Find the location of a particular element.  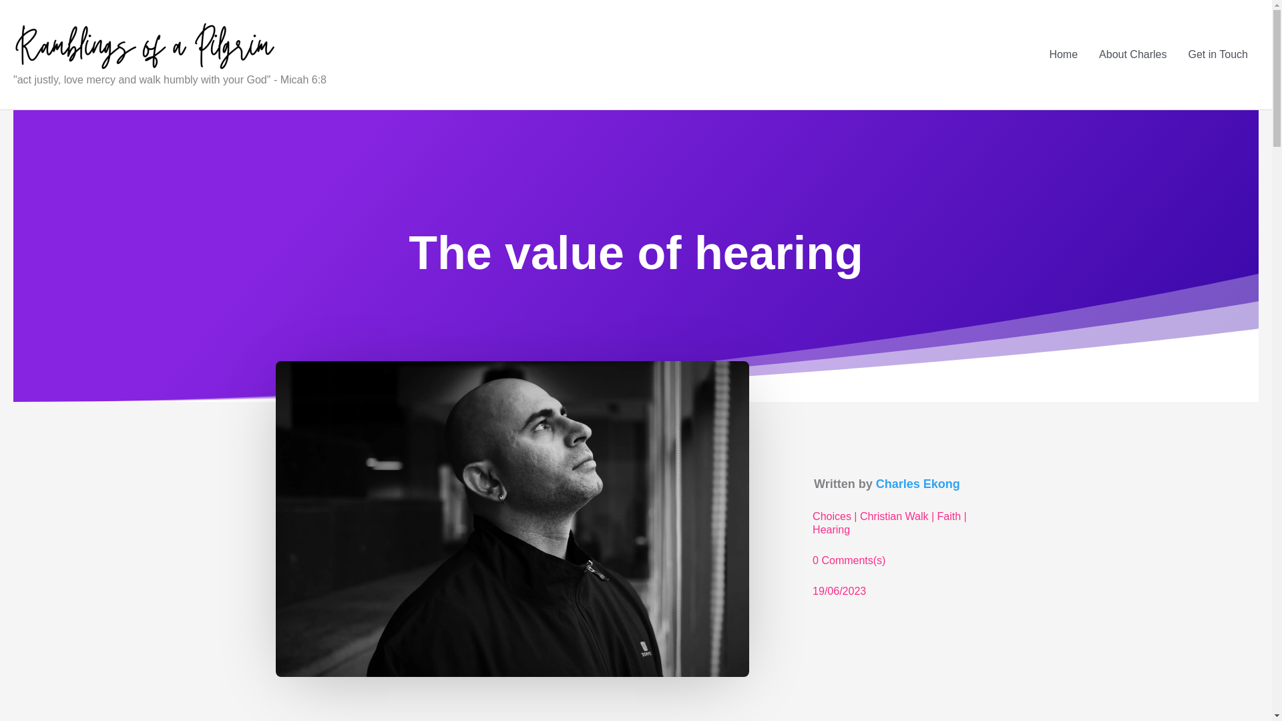

Get in Touch is located at coordinates (1218, 55).